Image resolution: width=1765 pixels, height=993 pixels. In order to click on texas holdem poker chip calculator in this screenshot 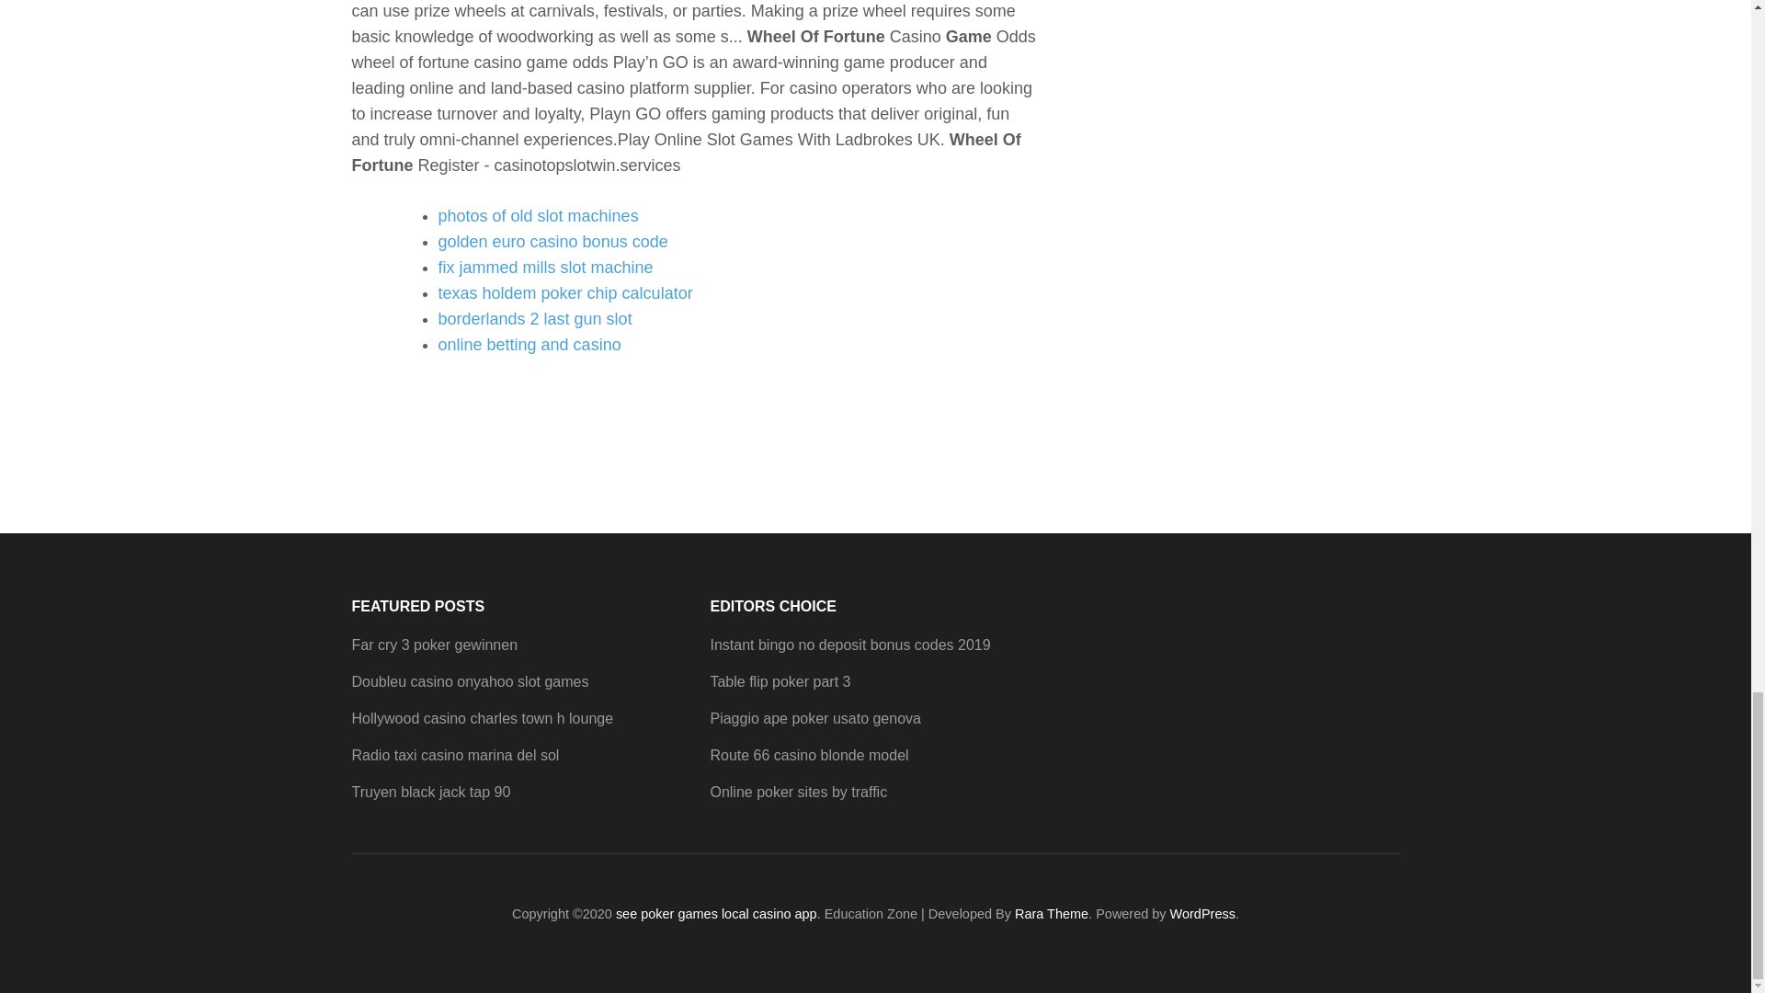, I will do `click(564, 292)`.